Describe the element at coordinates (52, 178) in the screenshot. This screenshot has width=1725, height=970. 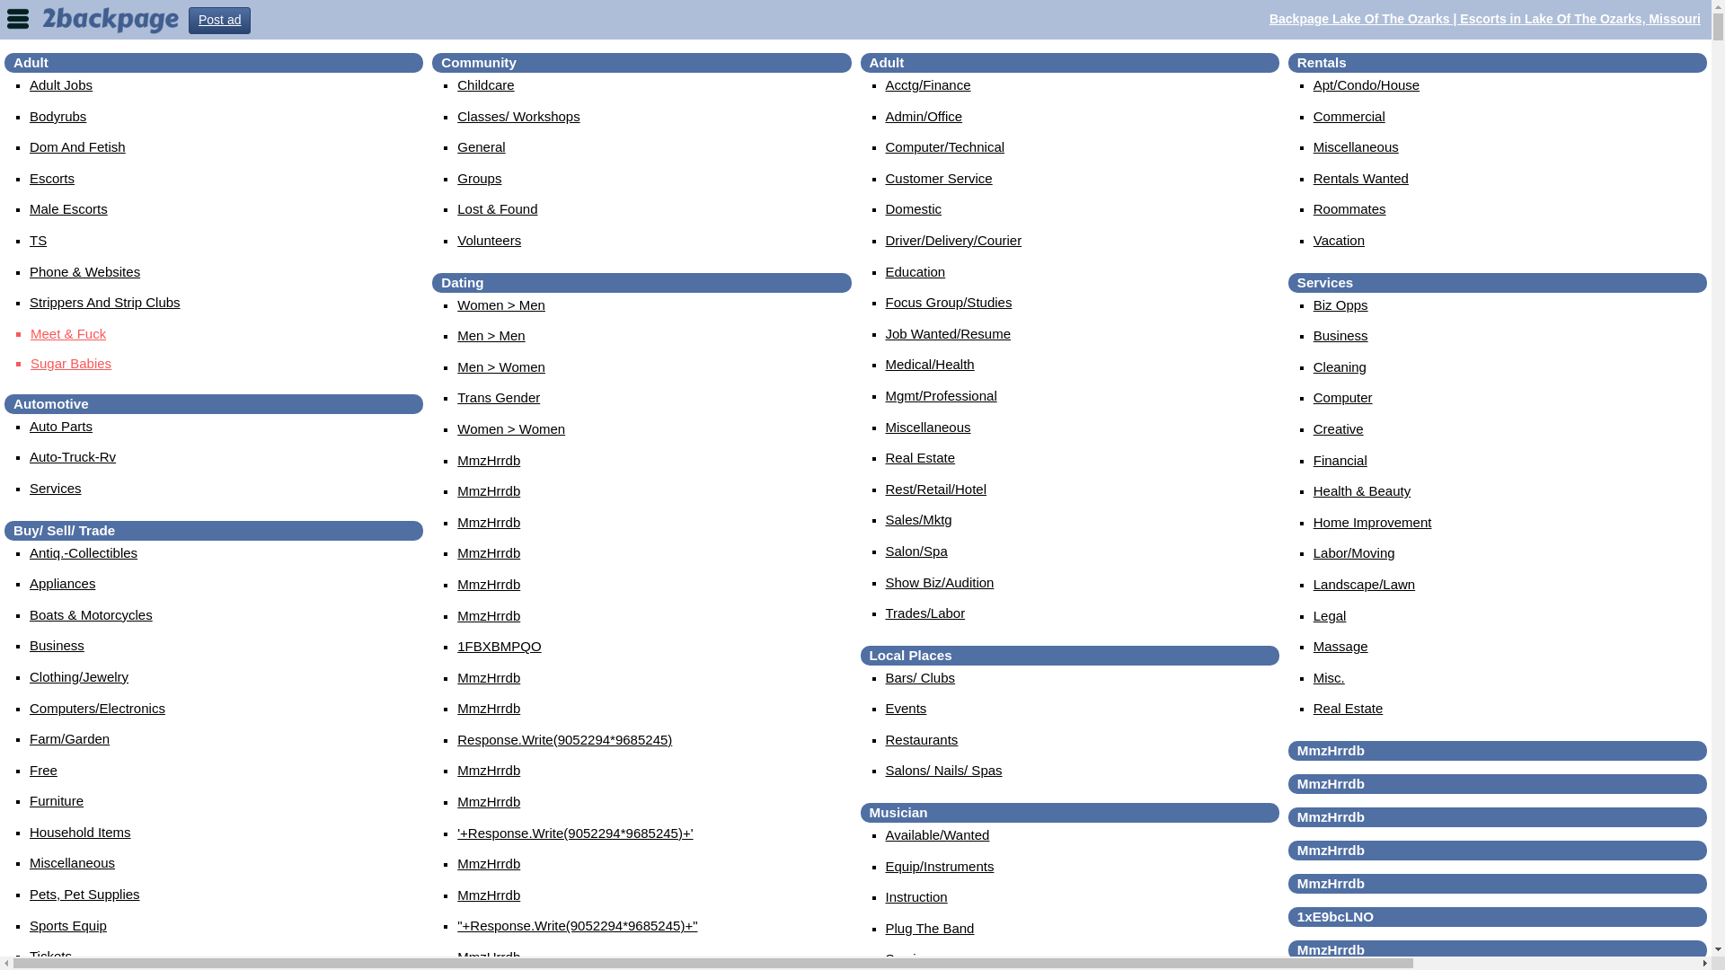
I see `Escorts` at that location.